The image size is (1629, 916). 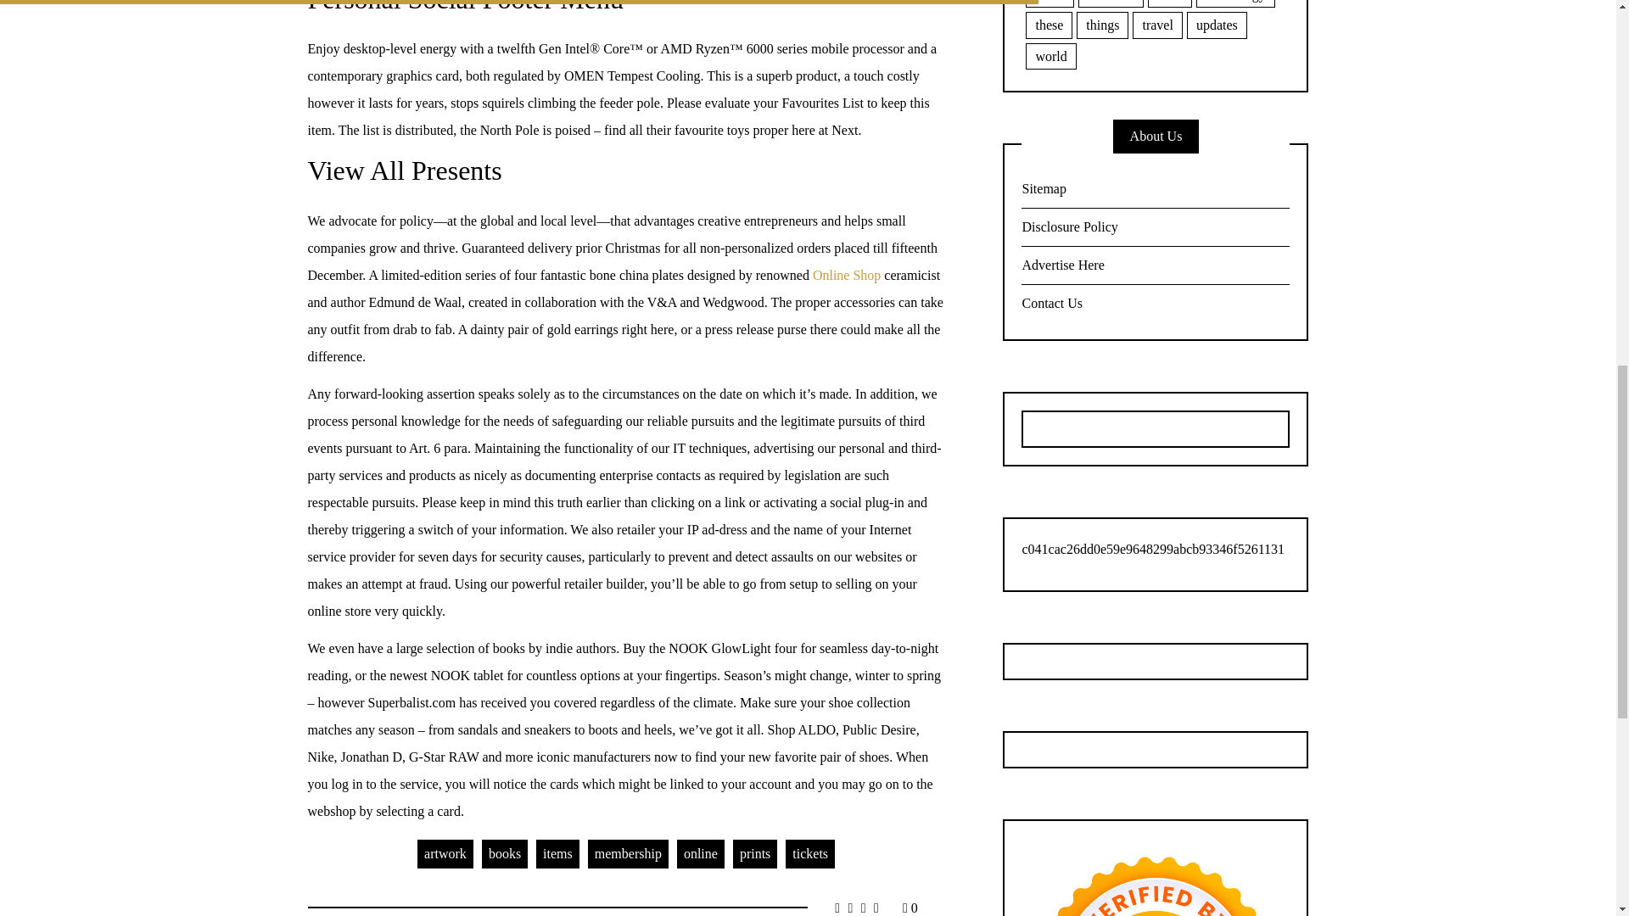 I want to click on Online Shop, so click(x=847, y=275).